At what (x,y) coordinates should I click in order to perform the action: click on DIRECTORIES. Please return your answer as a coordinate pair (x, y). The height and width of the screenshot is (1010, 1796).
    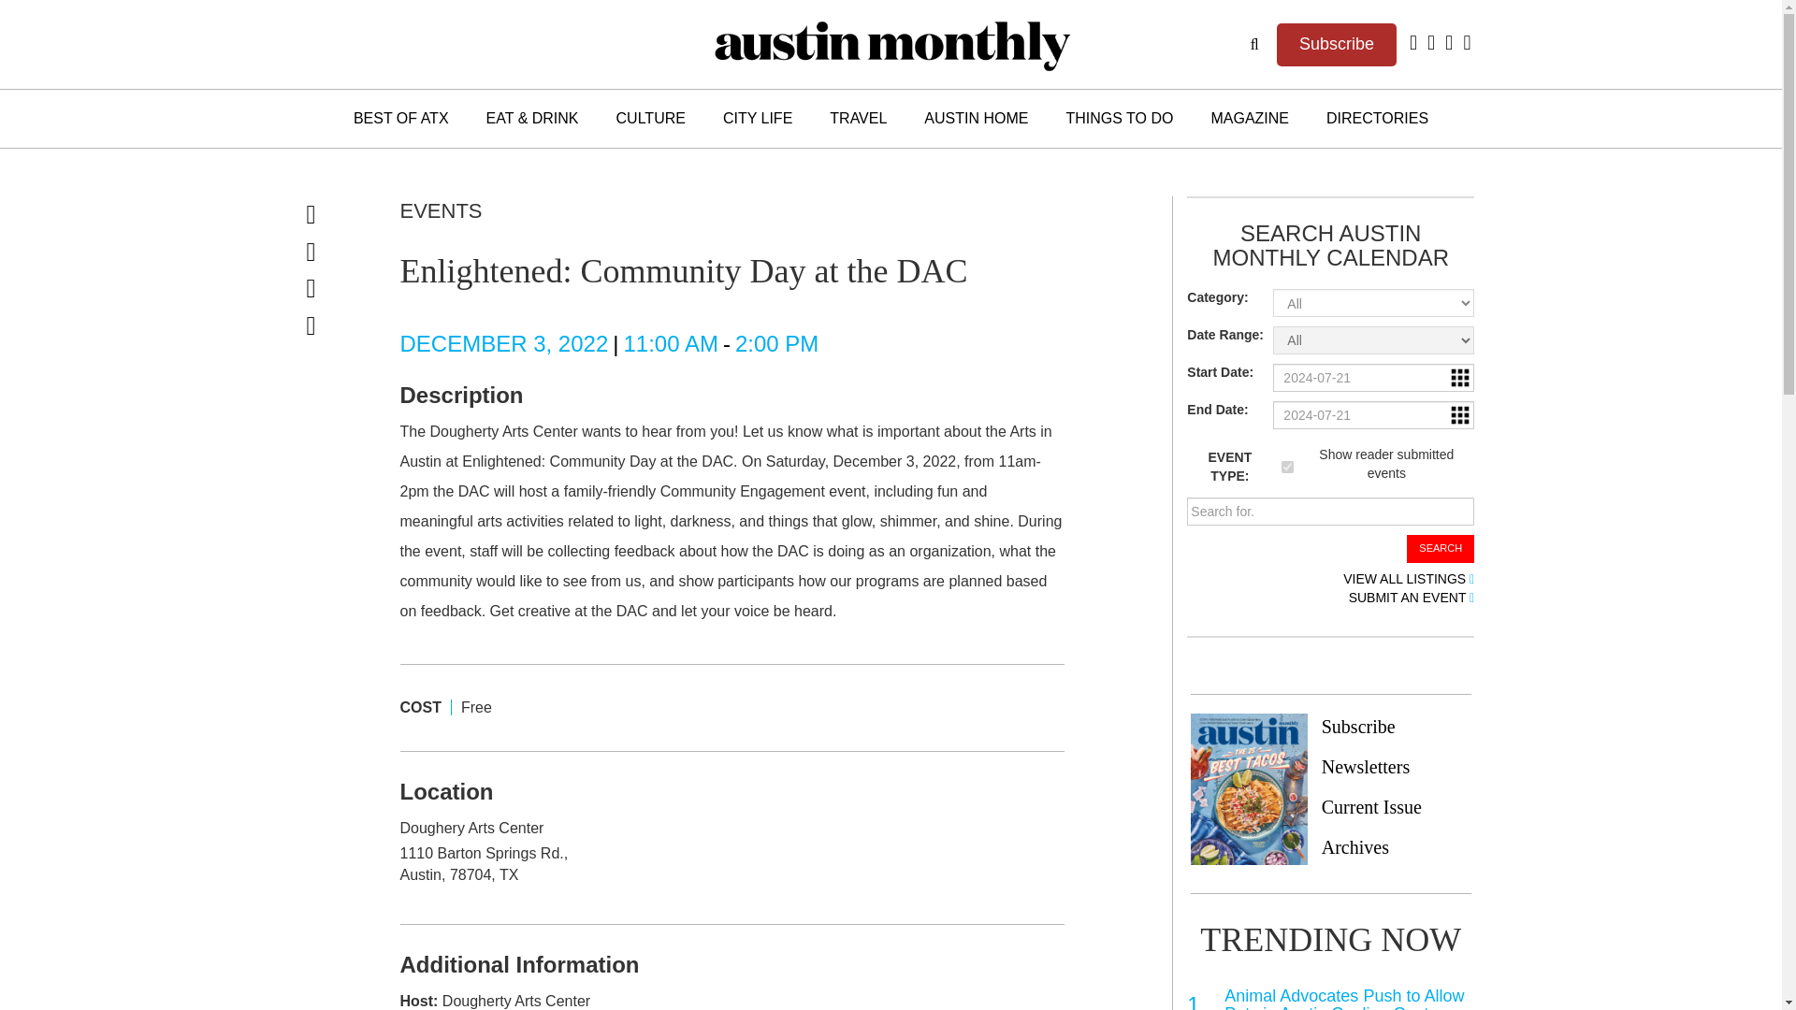
    Looking at the image, I should click on (1377, 118).